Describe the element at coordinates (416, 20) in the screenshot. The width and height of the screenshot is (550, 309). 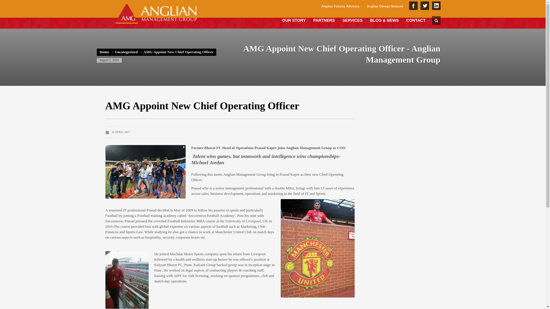
I see `CONTACT` at that location.